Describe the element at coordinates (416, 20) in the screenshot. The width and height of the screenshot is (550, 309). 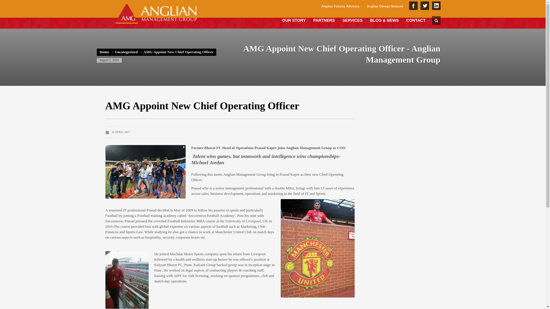
I see `CONTACT` at that location.